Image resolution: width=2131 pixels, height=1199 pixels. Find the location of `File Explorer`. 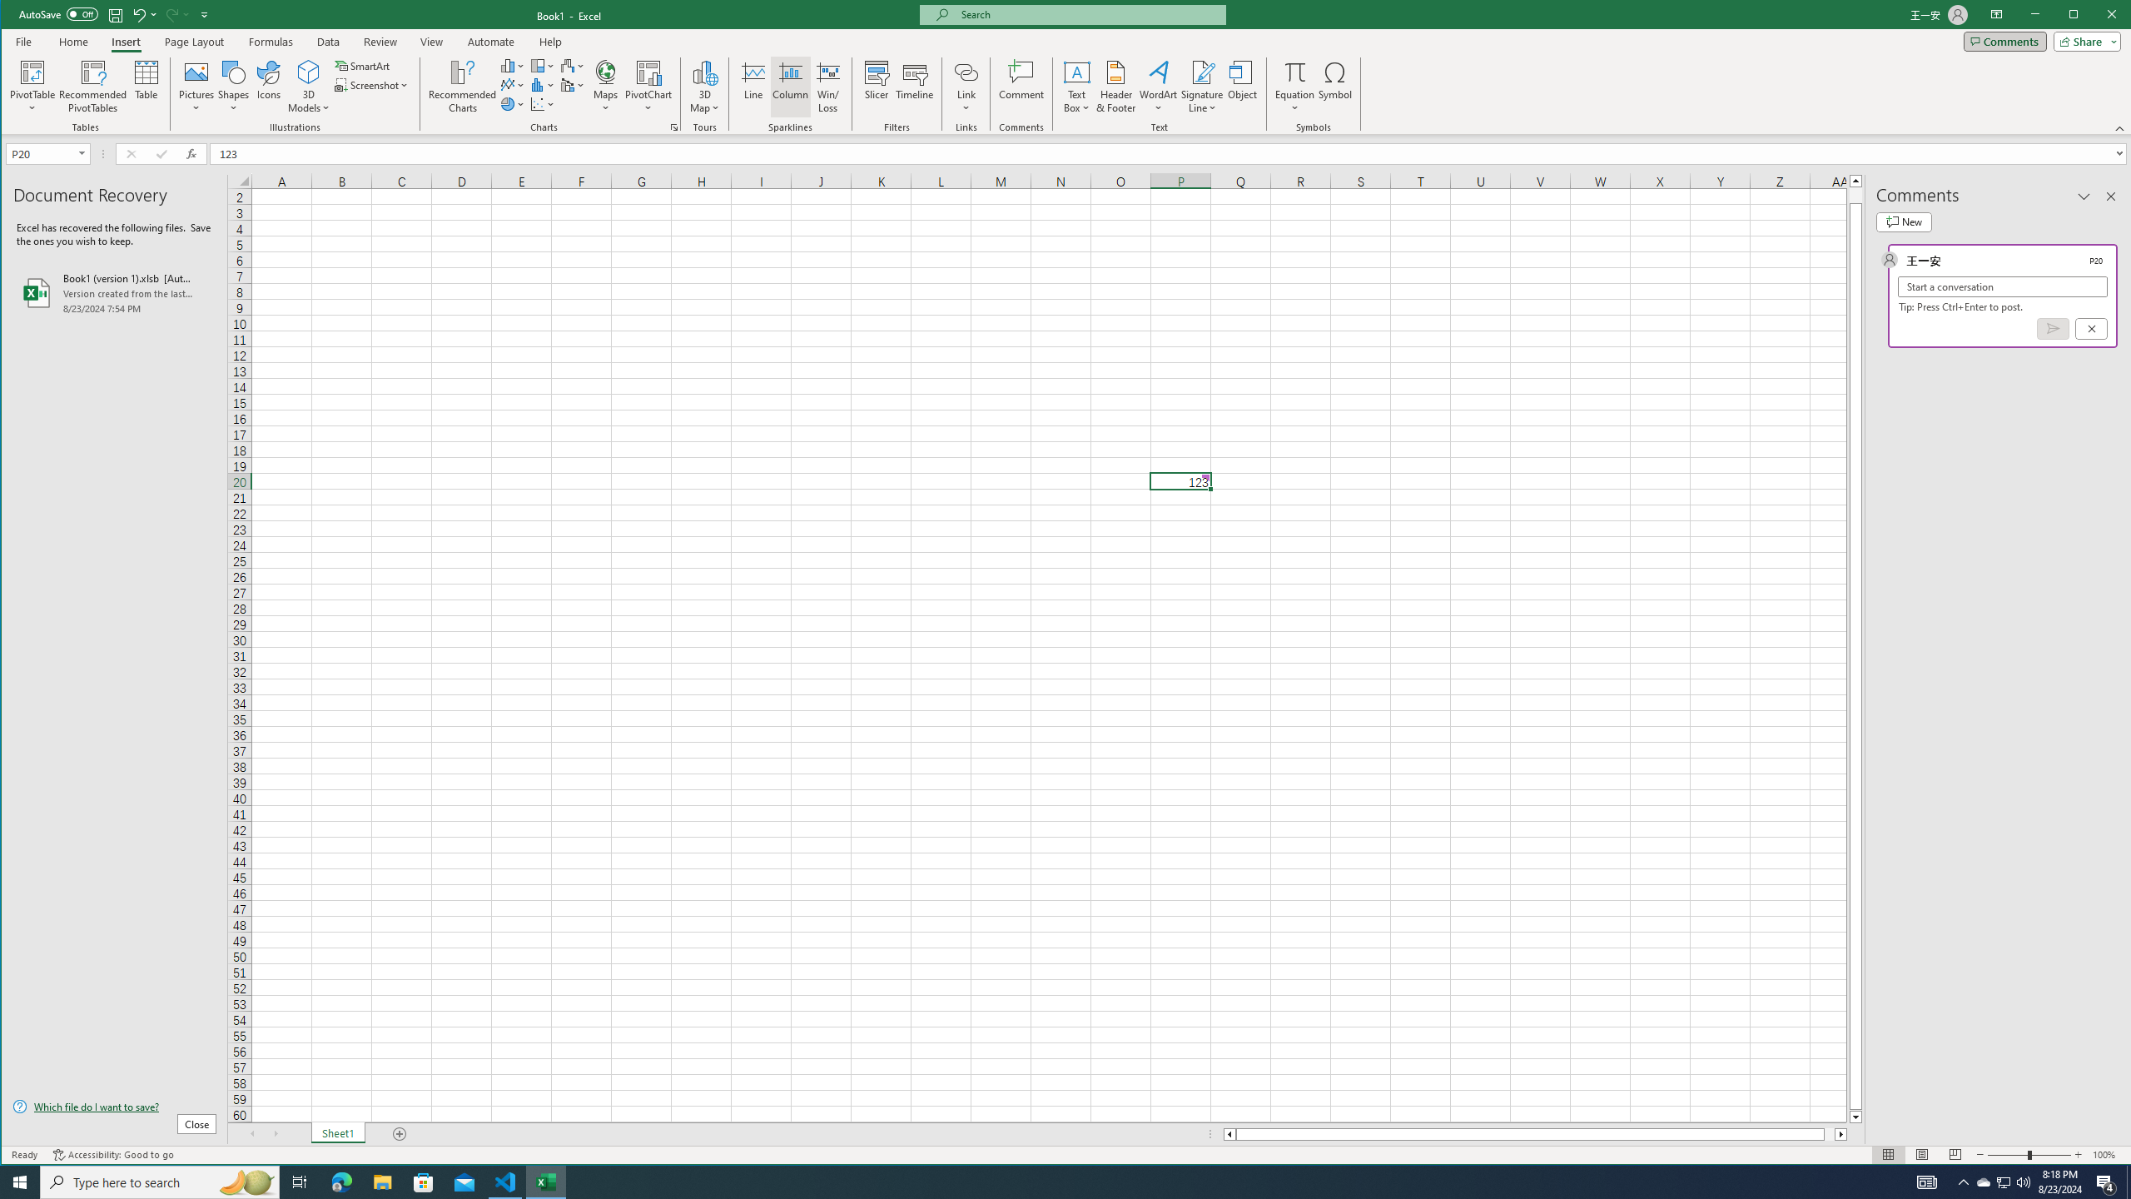

File Explorer is located at coordinates (382, 1182).